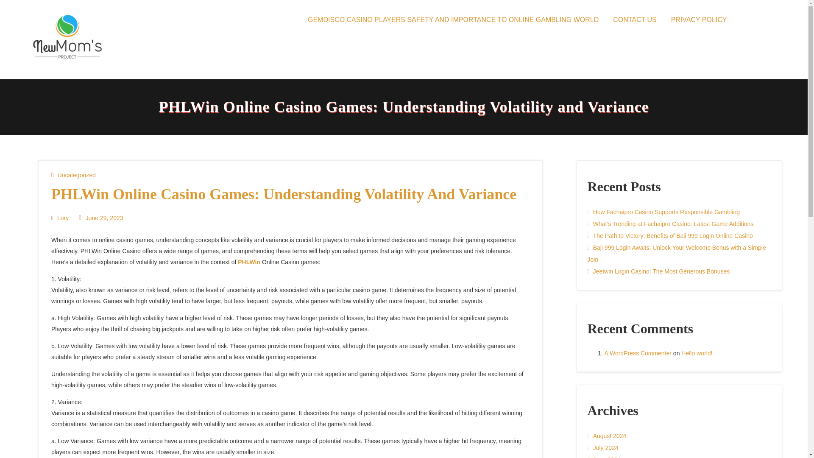  What do you see at coordinates (699, 20) in the screenshot?
I see `PRIVACY POLICY` at bounding box center [699, 20].